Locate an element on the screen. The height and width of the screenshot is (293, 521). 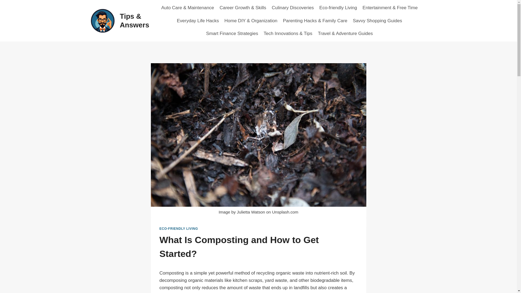
Culinary Discoveries is located at coordinates (293, 8).